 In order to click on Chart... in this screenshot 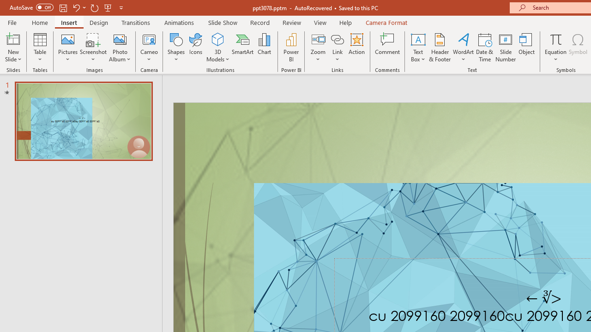, I will do `click(264, 47)`.